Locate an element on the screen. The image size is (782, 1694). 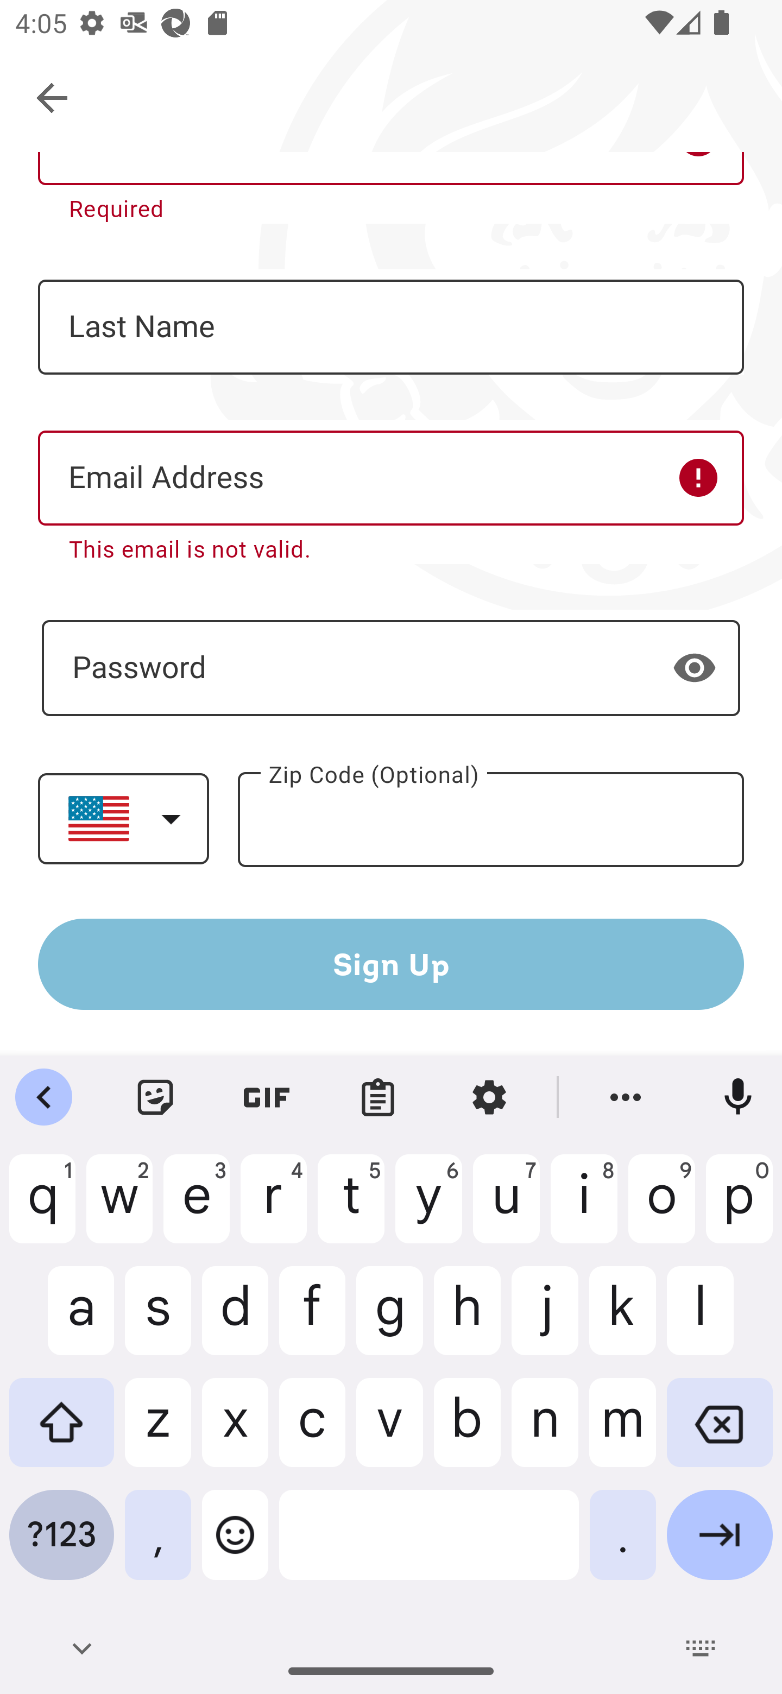
Navigate up is located at coordinates (53, 99).